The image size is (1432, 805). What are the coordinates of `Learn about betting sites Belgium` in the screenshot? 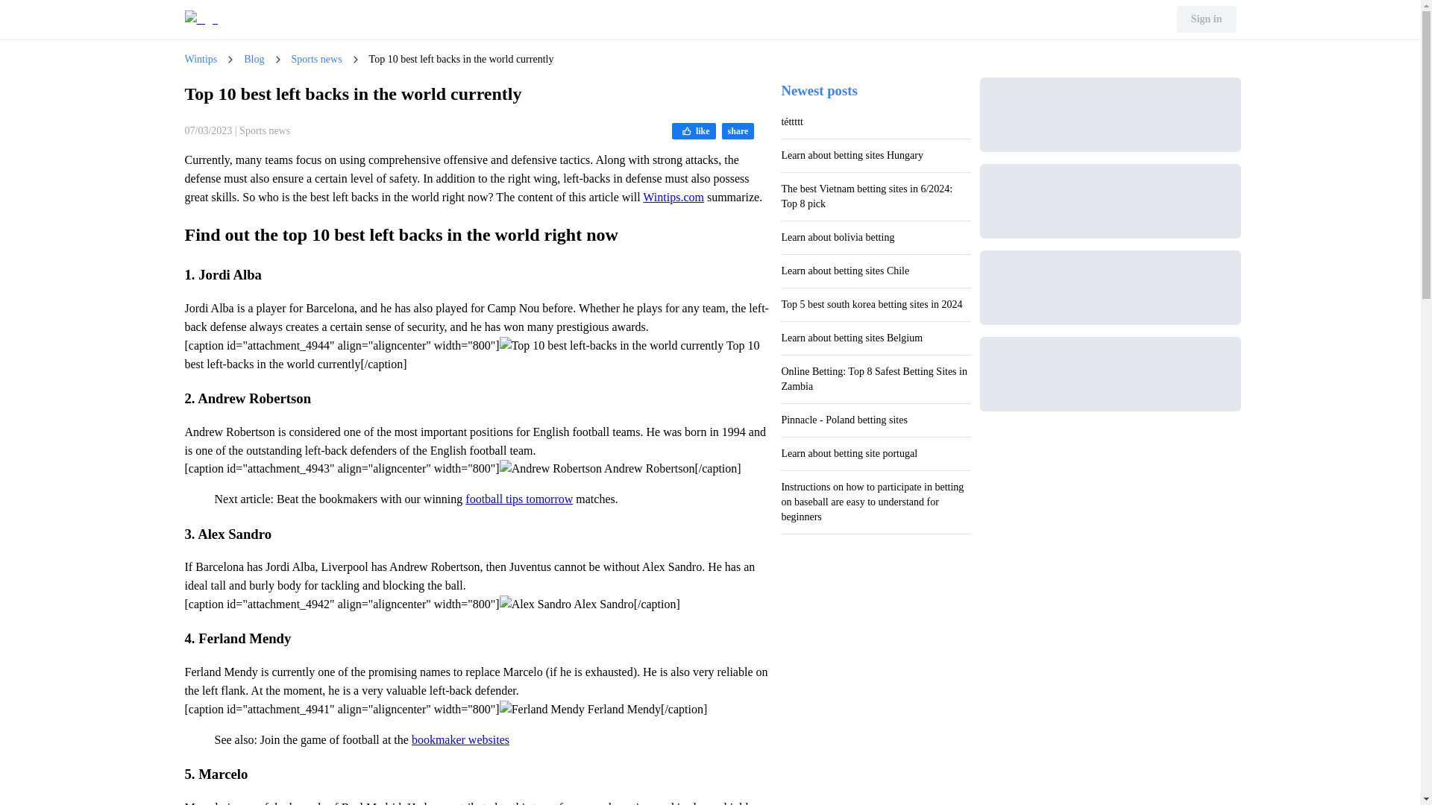 It's located at (876, 338).